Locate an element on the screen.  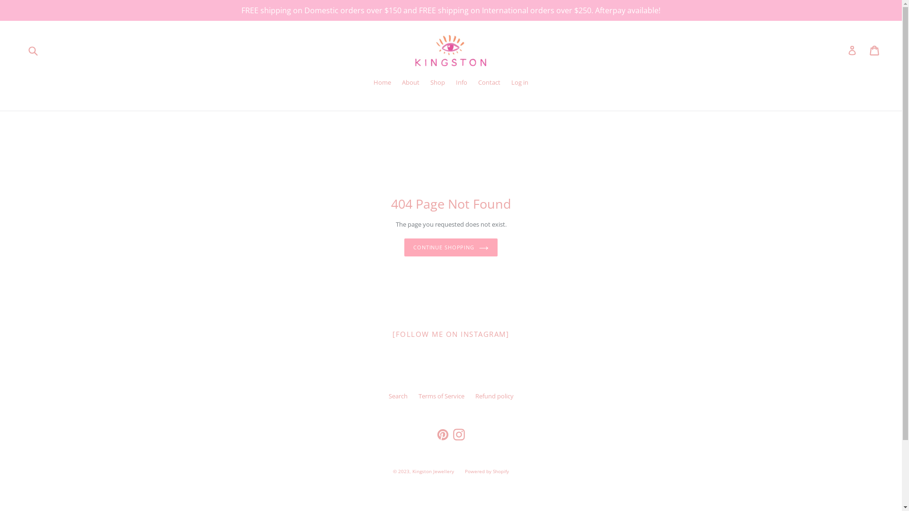
About is located at coordinates (411, 83).